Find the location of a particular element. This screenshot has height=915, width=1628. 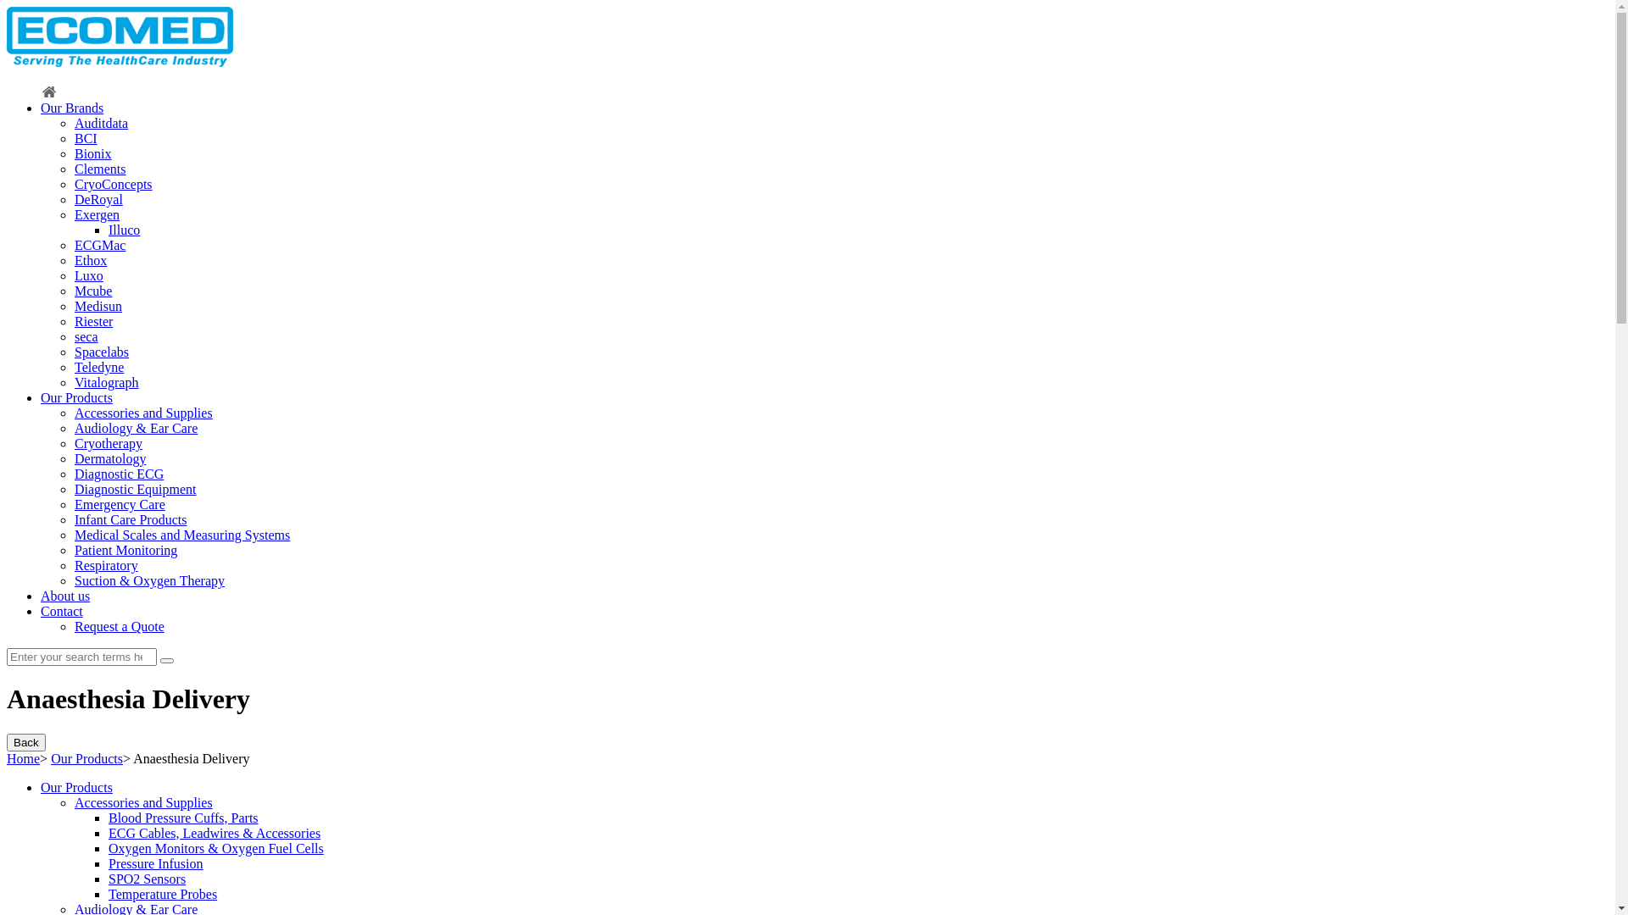

ECG Cables, Leadwires & Accessories is located at coordinates (215, 834).